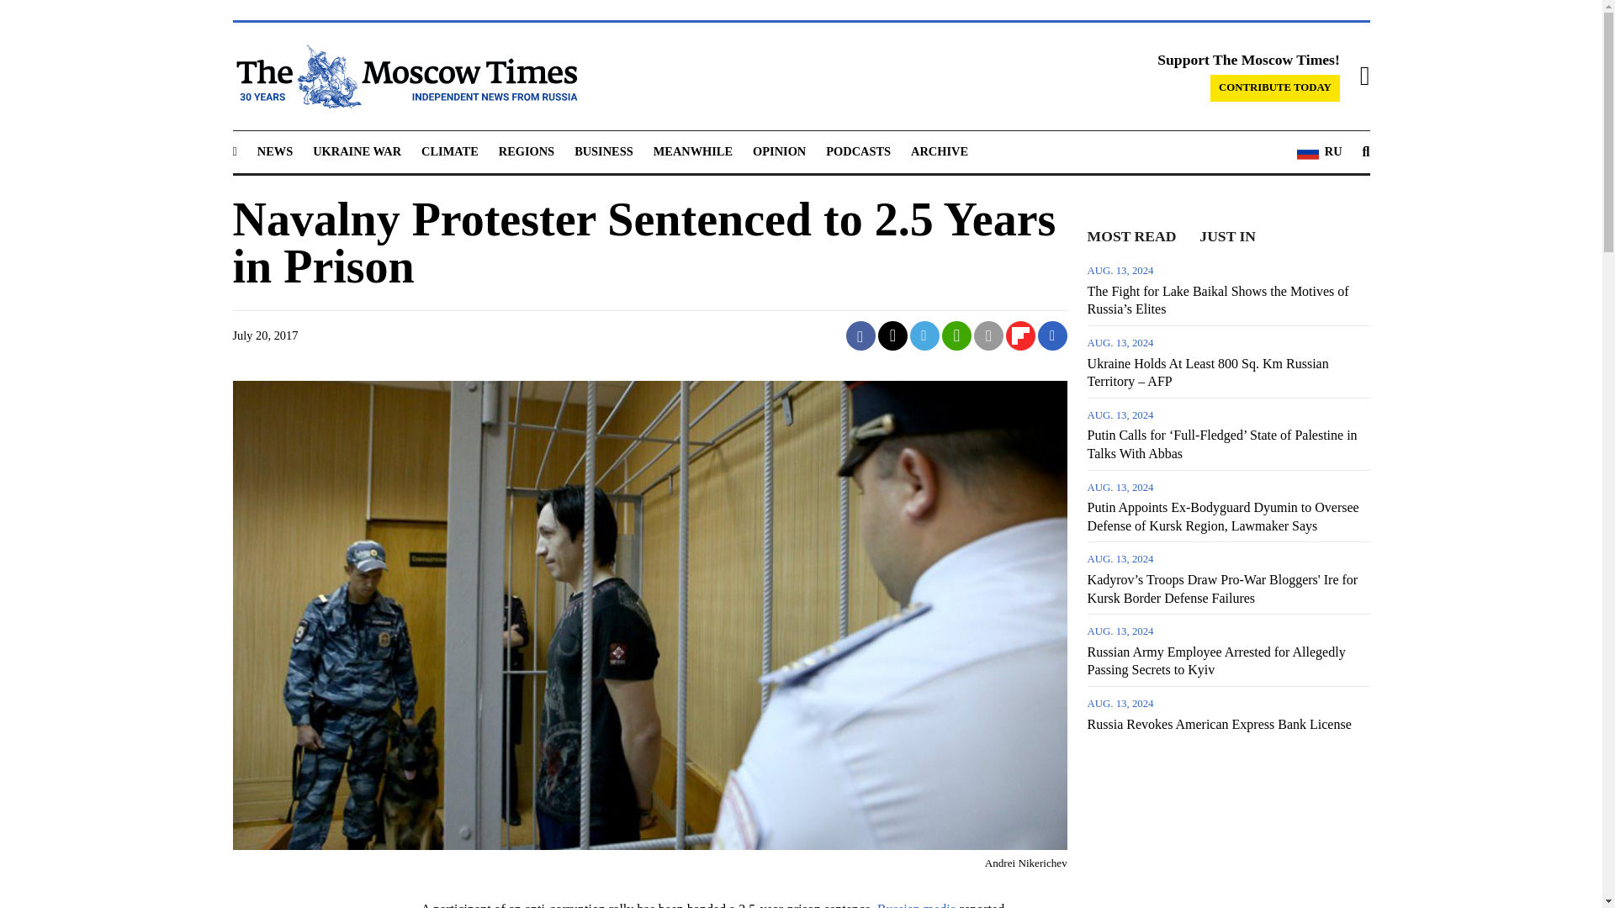 Image resolution: width=1615 pixels, height=908 pixels. I want to click on RU, so click(1319, 152).